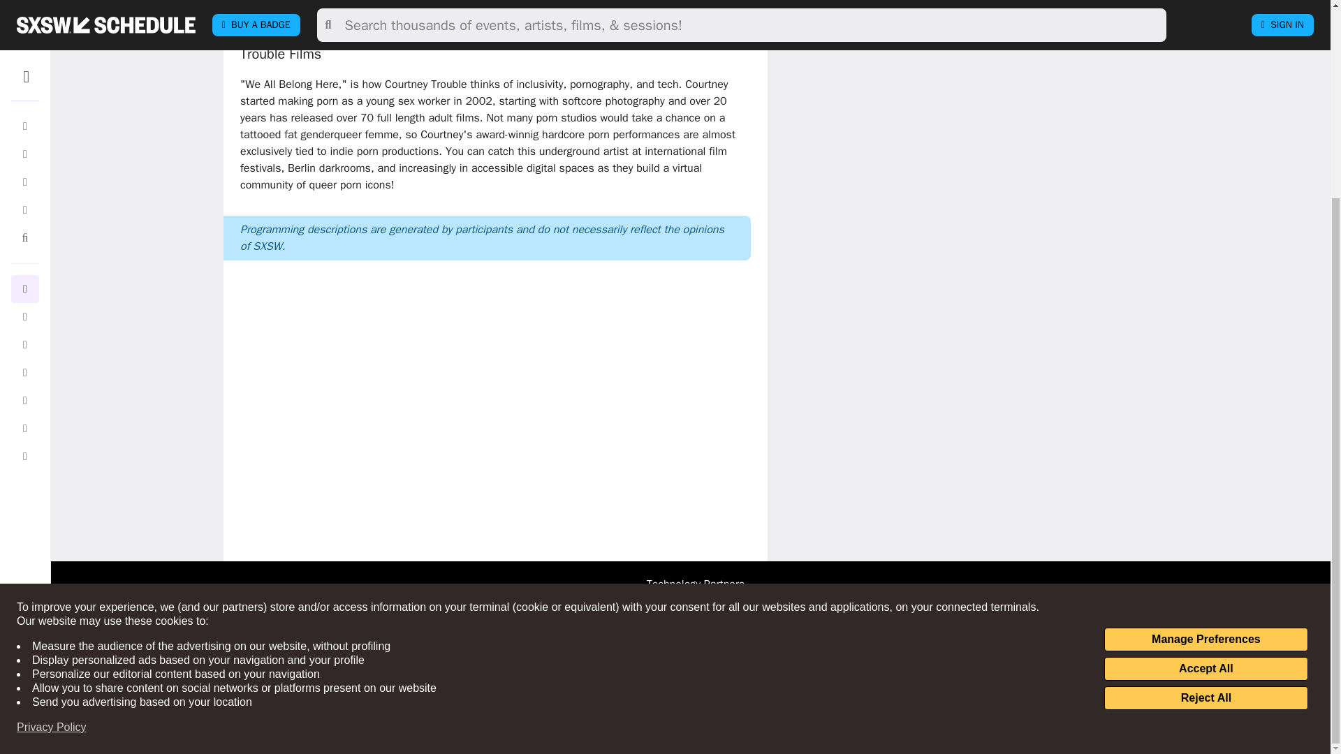 The height and width of the screenshot is (754, 1341). What do you see at coordinates (1206, 380) in the screenshot?
I see `Manage Preferences` at bounding box center [1206, 380].